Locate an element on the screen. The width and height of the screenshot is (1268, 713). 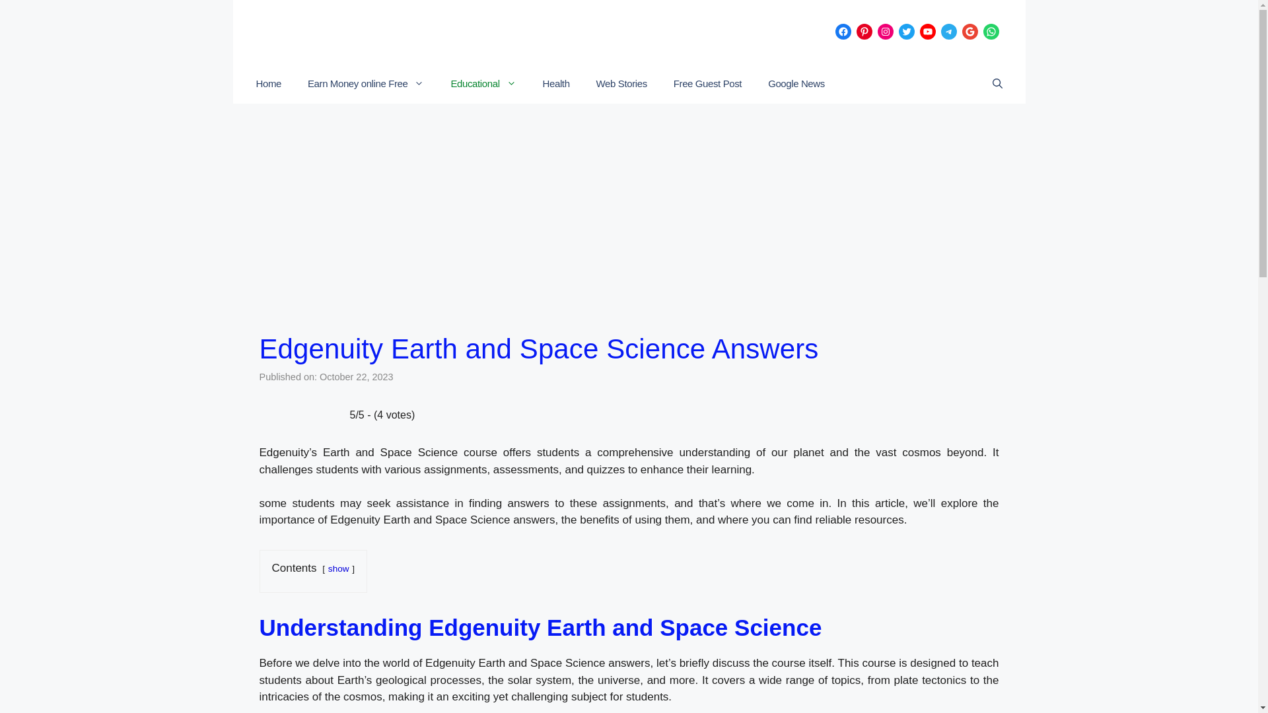
Health is located at coordinates (556, 83).